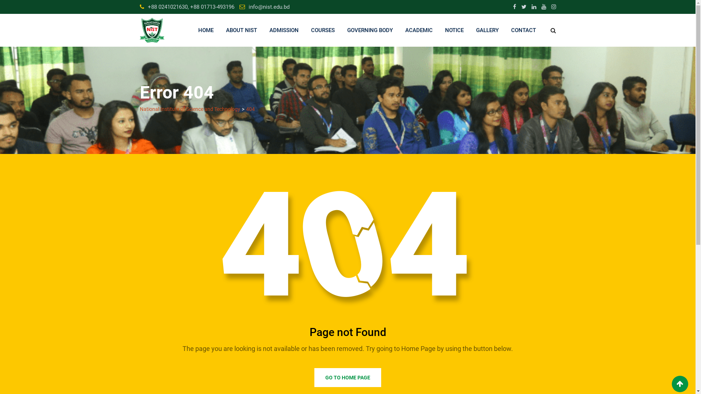 The width and height of the screenshot is (701, 394). Describe the element at coordinates (323, 30) in the screenshot. I see `COURSES` at that location.